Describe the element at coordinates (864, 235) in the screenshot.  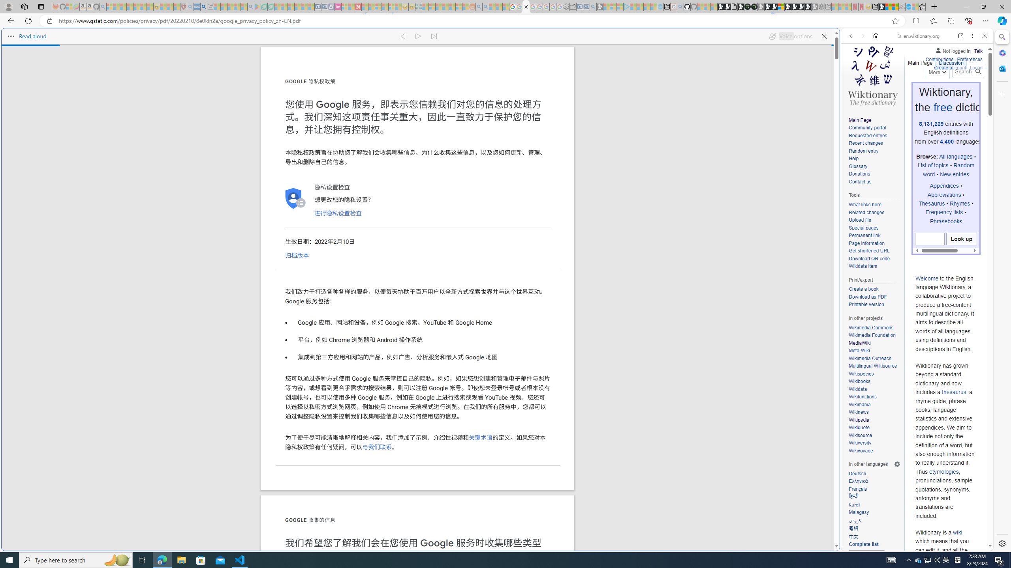
I see `Permanent link` at that location.